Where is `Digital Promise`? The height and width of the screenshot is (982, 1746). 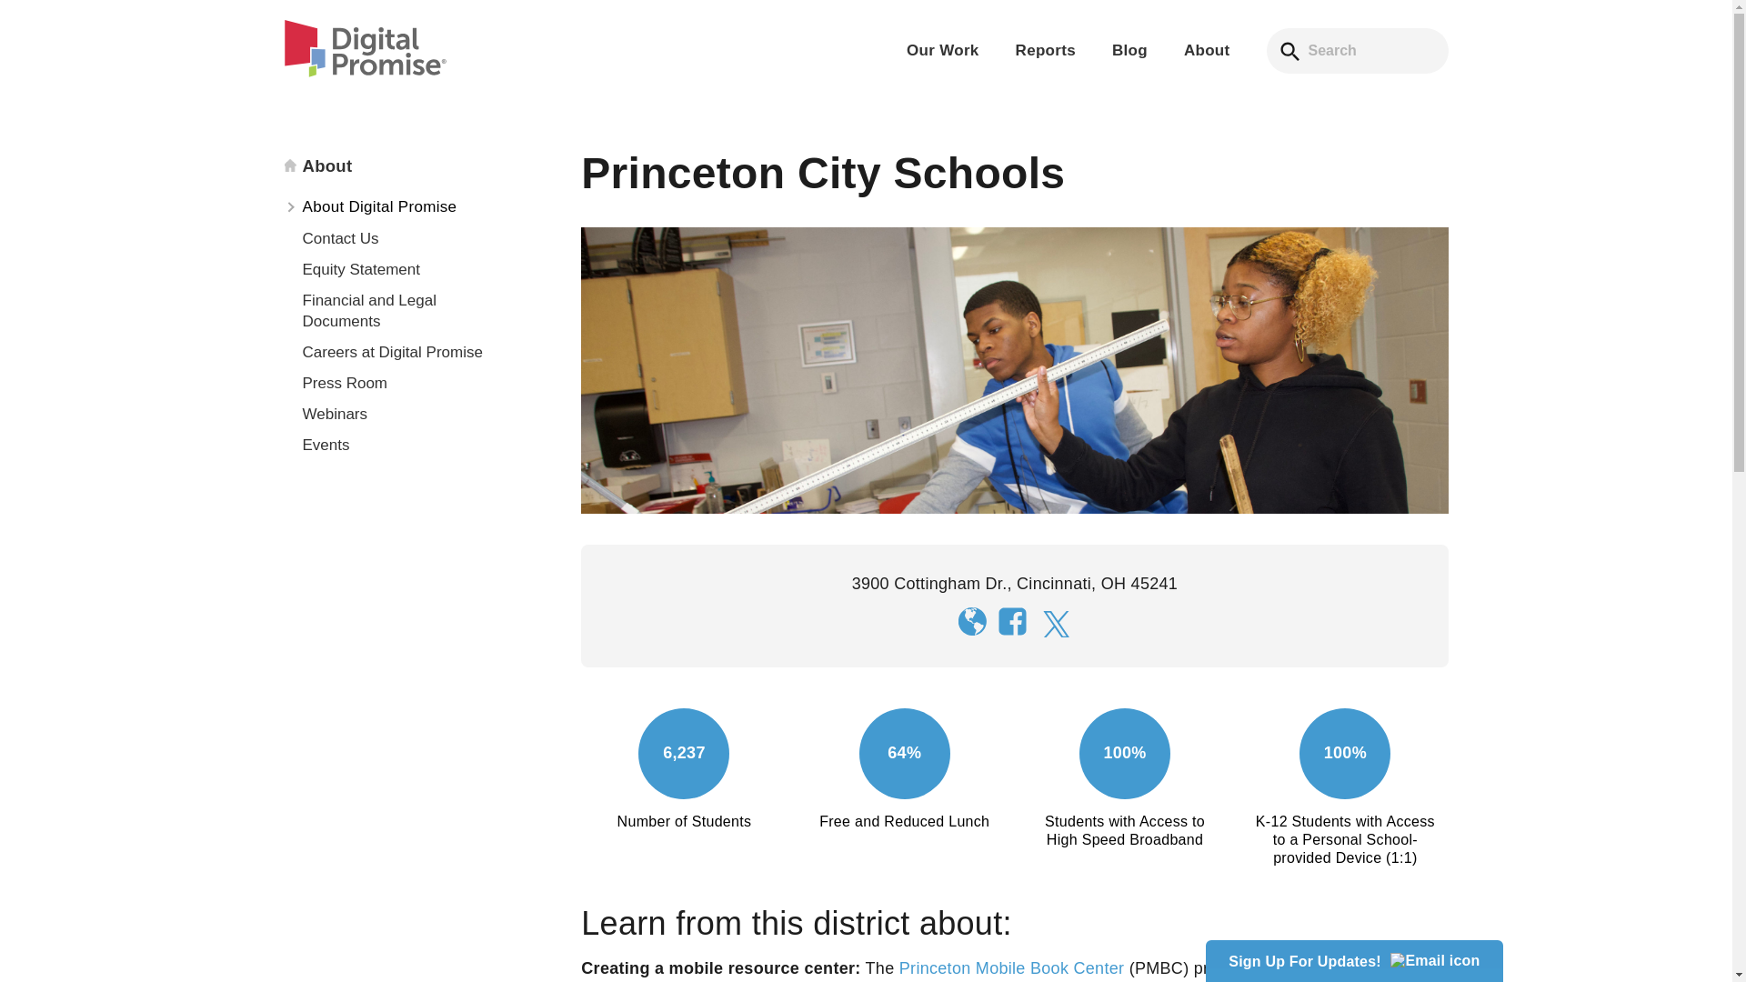 Digital Promise is located at coordinates (371, 84).